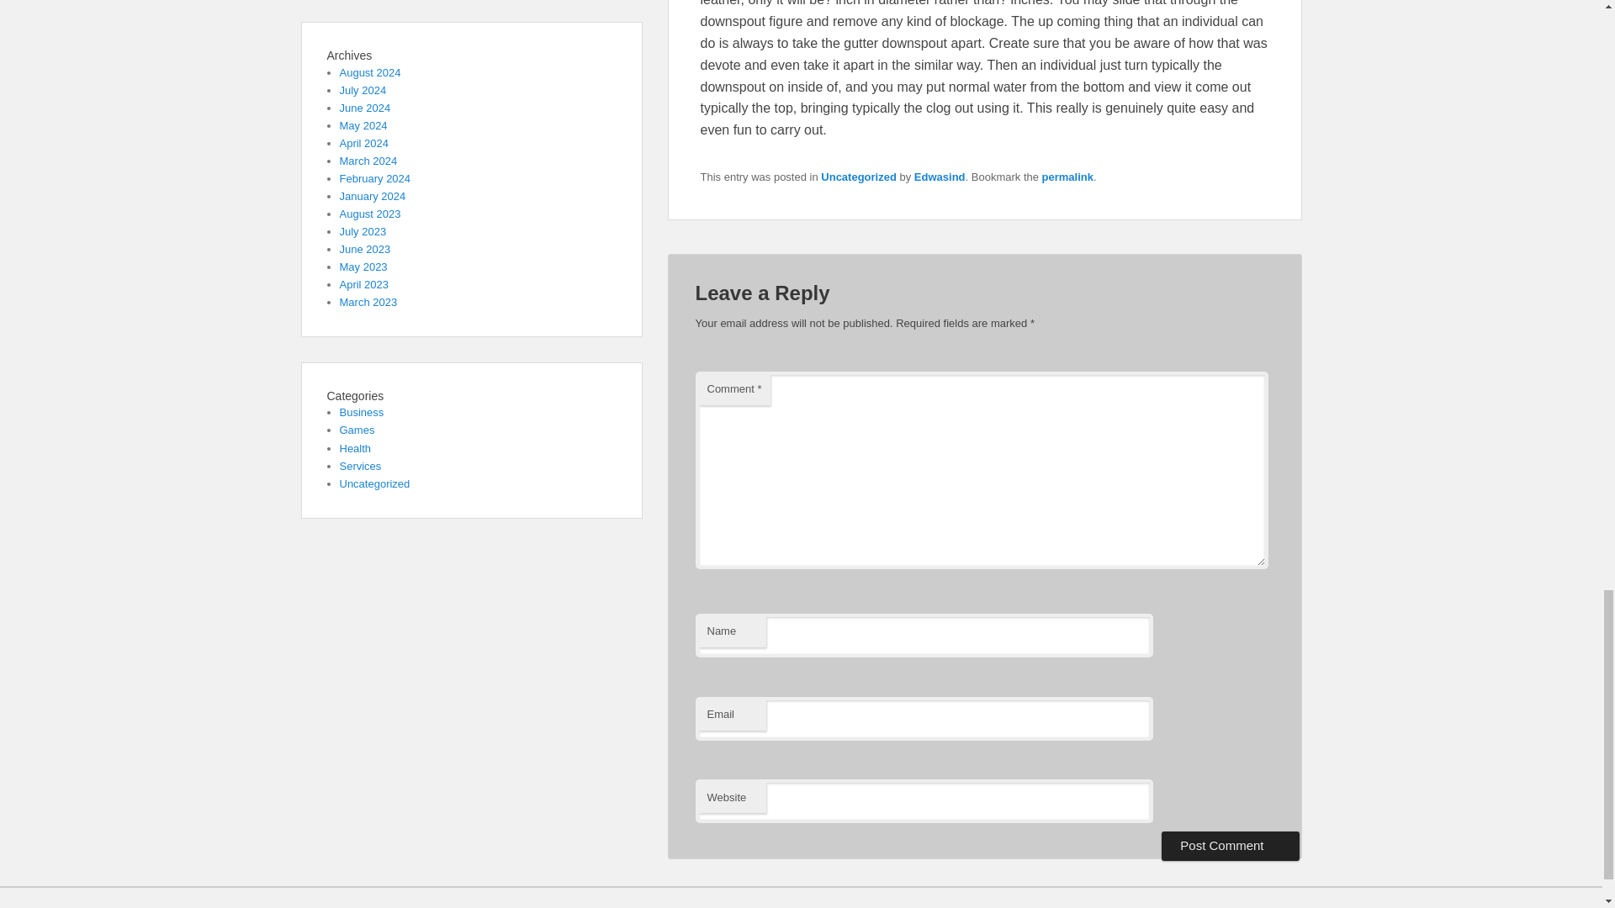 The image size is (1615, 908). What do you see at coordinates (1230, 846) in the screenshot?
I see `Post Comment` at bounding box center [1230, 846].